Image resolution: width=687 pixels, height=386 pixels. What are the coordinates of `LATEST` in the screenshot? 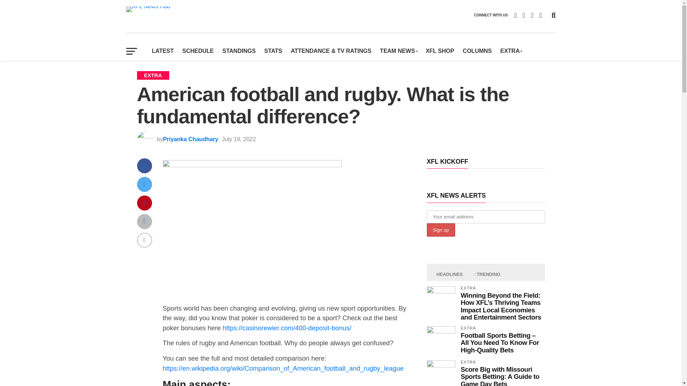 It's located at (162, 51).